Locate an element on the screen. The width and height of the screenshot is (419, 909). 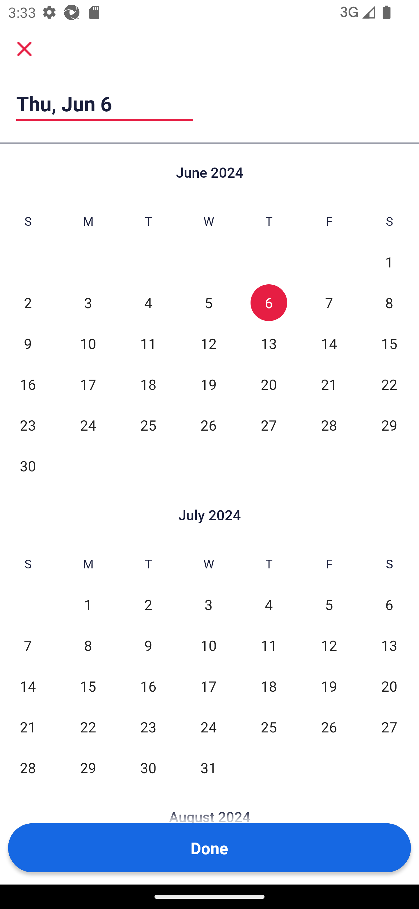
2 Sun, Jun 2, Not Selected is located at coordinates (28, 302).